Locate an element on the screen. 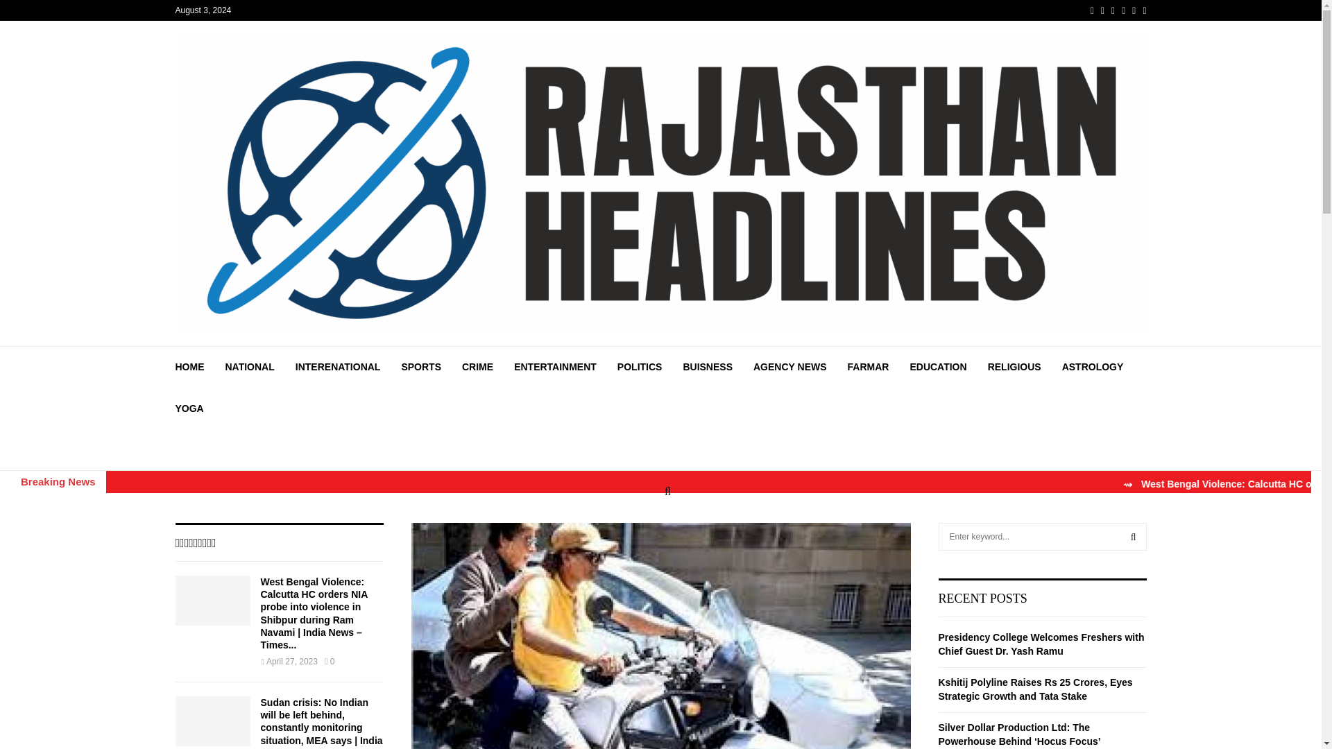 The height and width of the screenshot is (749, 1332). AGENCY NEWS is located at coordinates (790, 366).